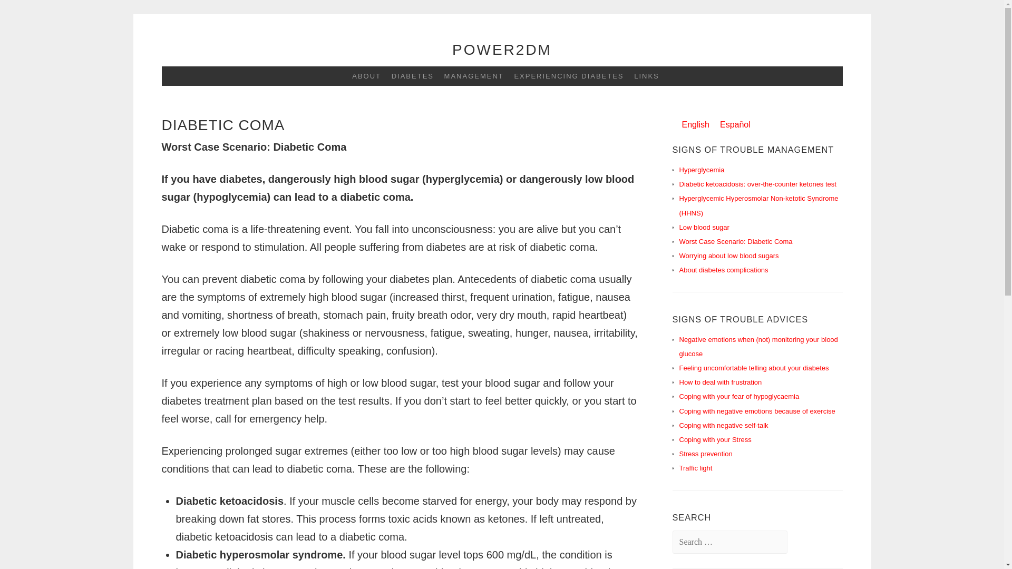  I want to click on POWER2DM, so click(502, 50).